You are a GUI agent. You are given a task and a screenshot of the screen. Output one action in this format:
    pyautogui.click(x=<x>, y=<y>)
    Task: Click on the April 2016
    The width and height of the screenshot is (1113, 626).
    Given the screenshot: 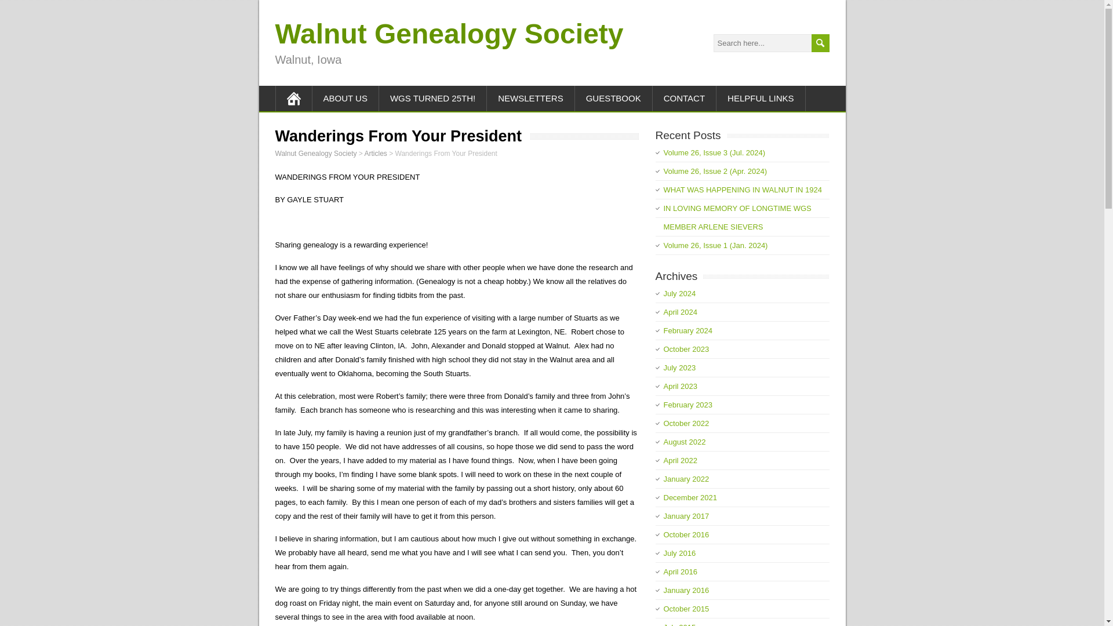 What is the action you would take?
    pyautogui.click(x=681, y=572)
    